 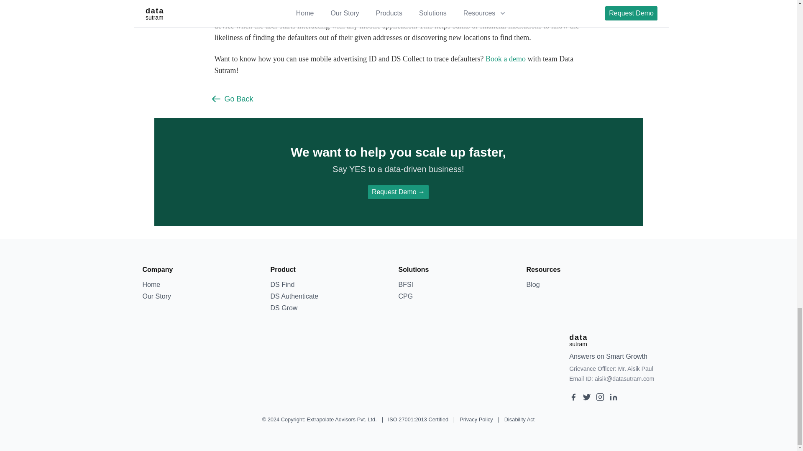 What do you see at coordinates (406, 284) in the screenshot?
I see `BFSI` at bounding box center [406, 284].